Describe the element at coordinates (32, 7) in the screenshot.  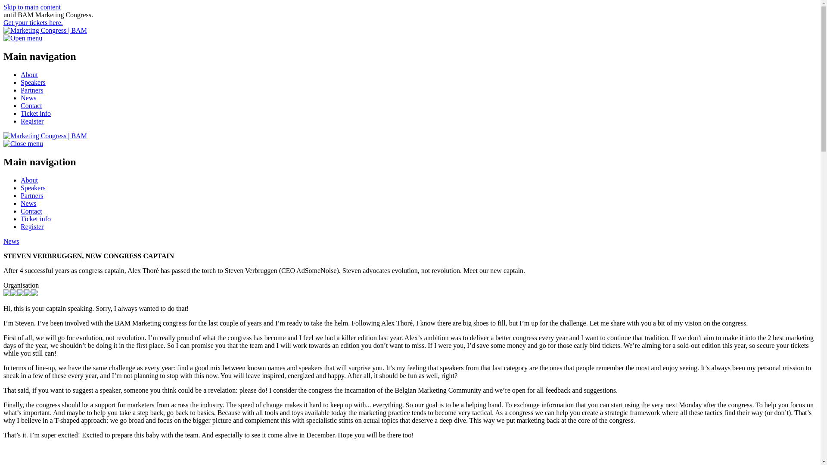
I see `Skip to main content` at that location.